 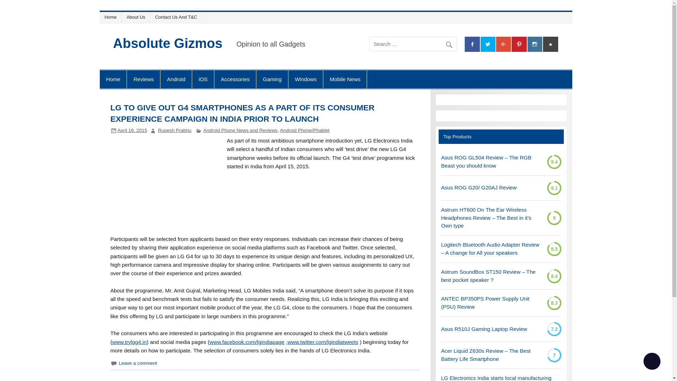 What do you see at coordinates (235, 79) in the screenshot?
I see `Accessories` at bounding box center [235, 79].